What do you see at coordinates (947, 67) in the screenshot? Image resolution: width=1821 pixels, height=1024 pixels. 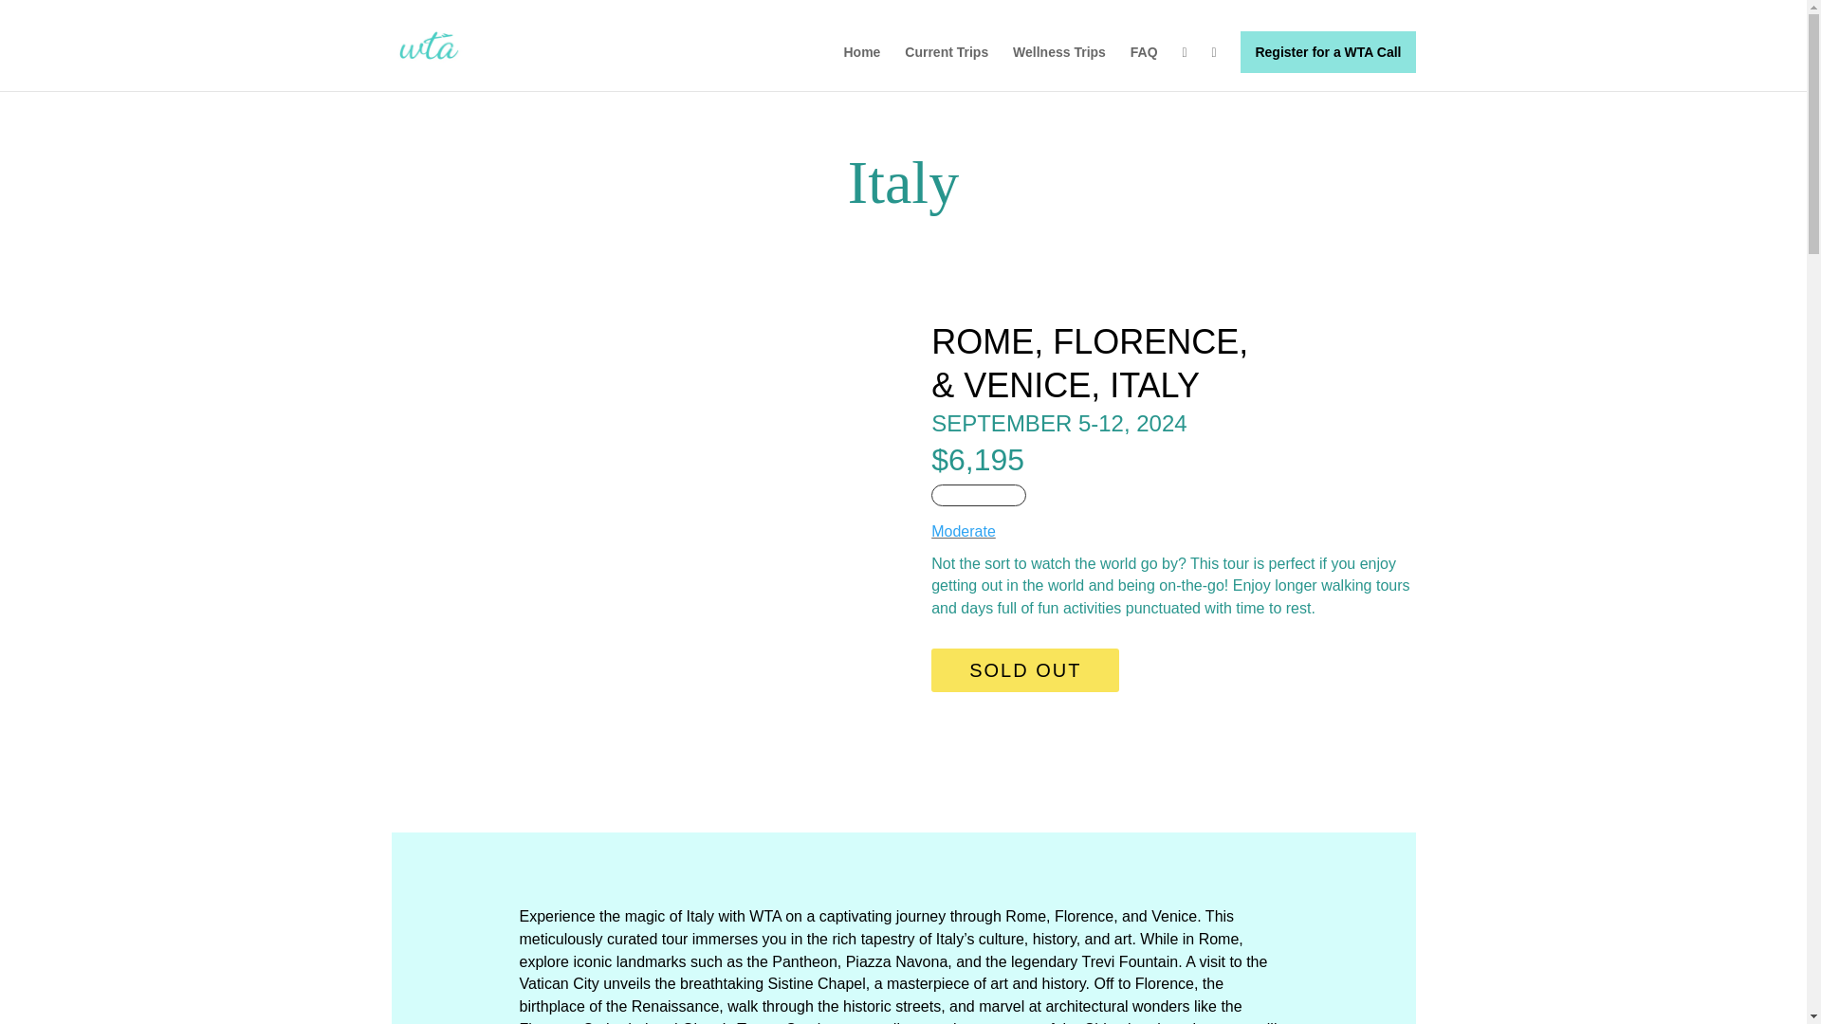 I see `Current Trips` at bounding box center [947, 67].